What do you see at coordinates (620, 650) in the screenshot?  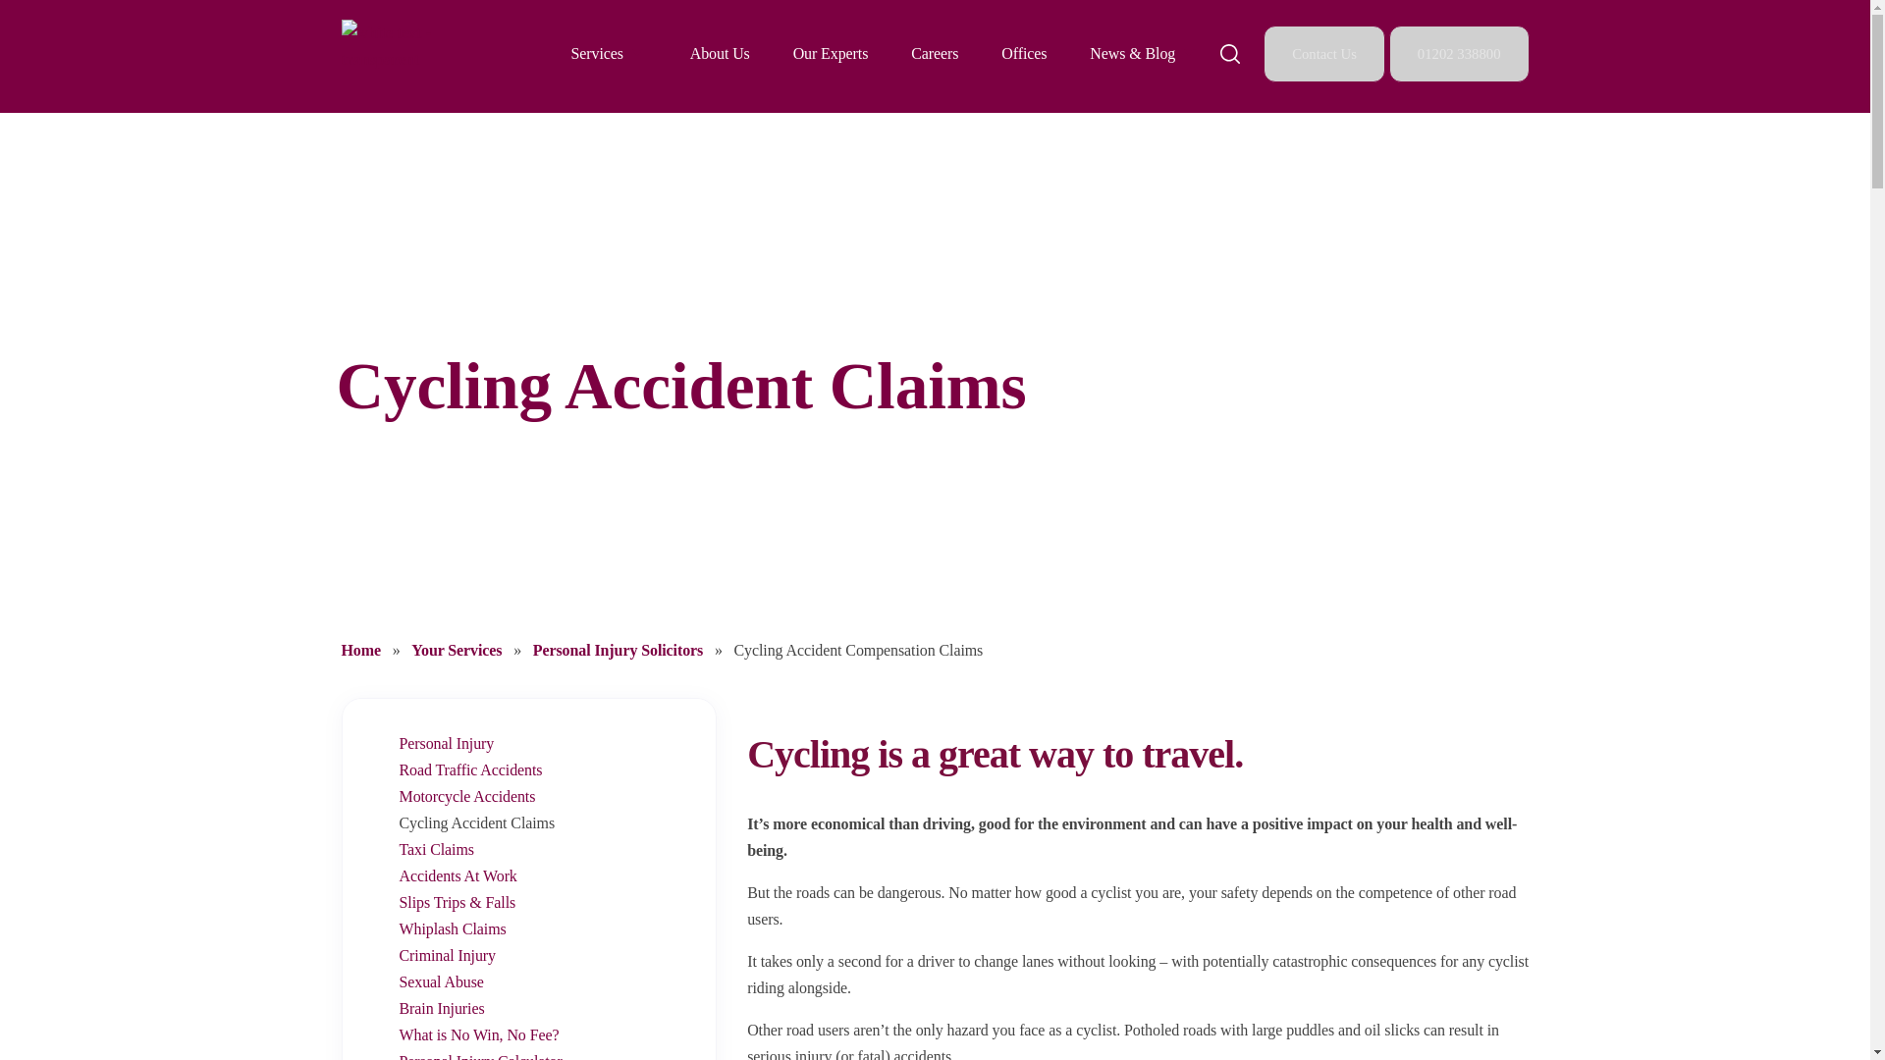 I see `Personal Injury Solicitors` at bounding box center [620, 650].